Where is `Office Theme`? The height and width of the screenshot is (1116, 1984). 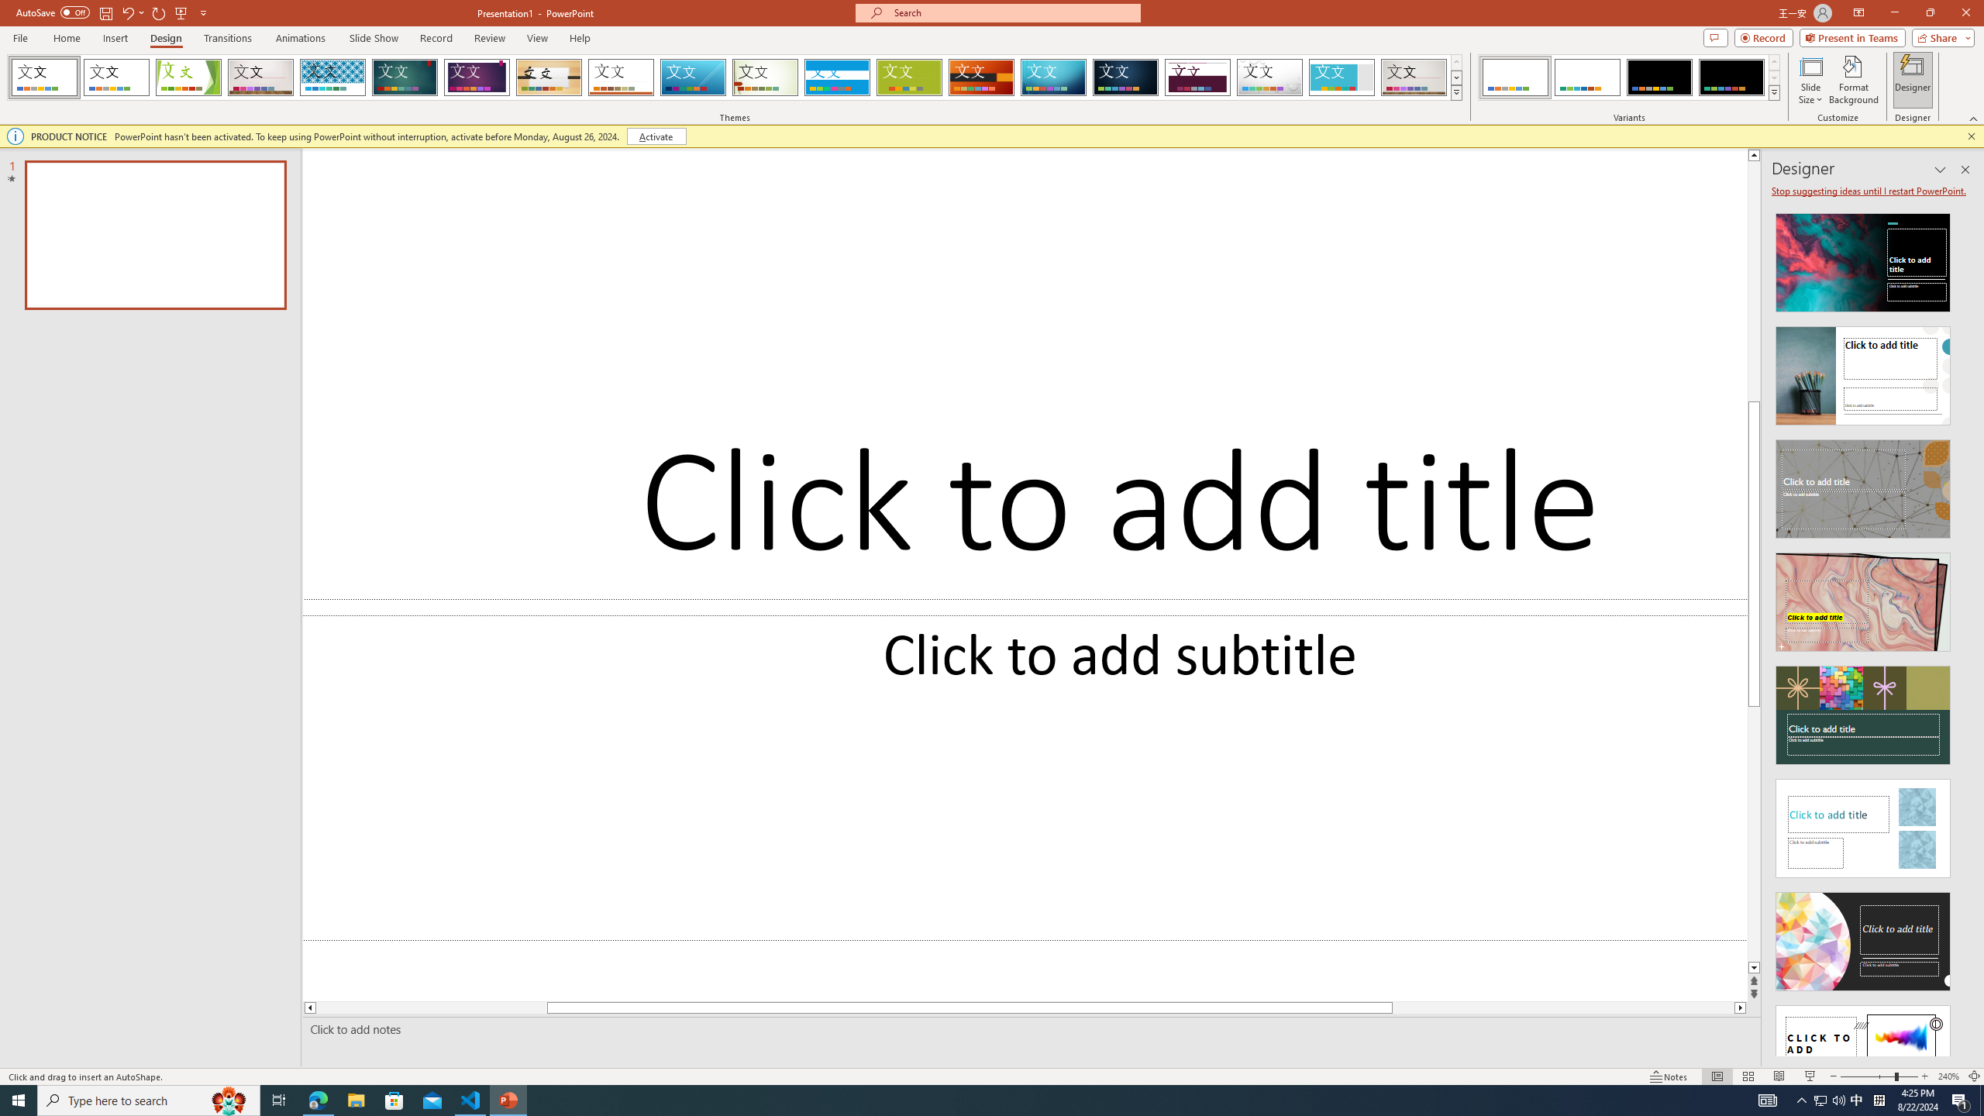
Office Theme is located at coordinates (116, 77).